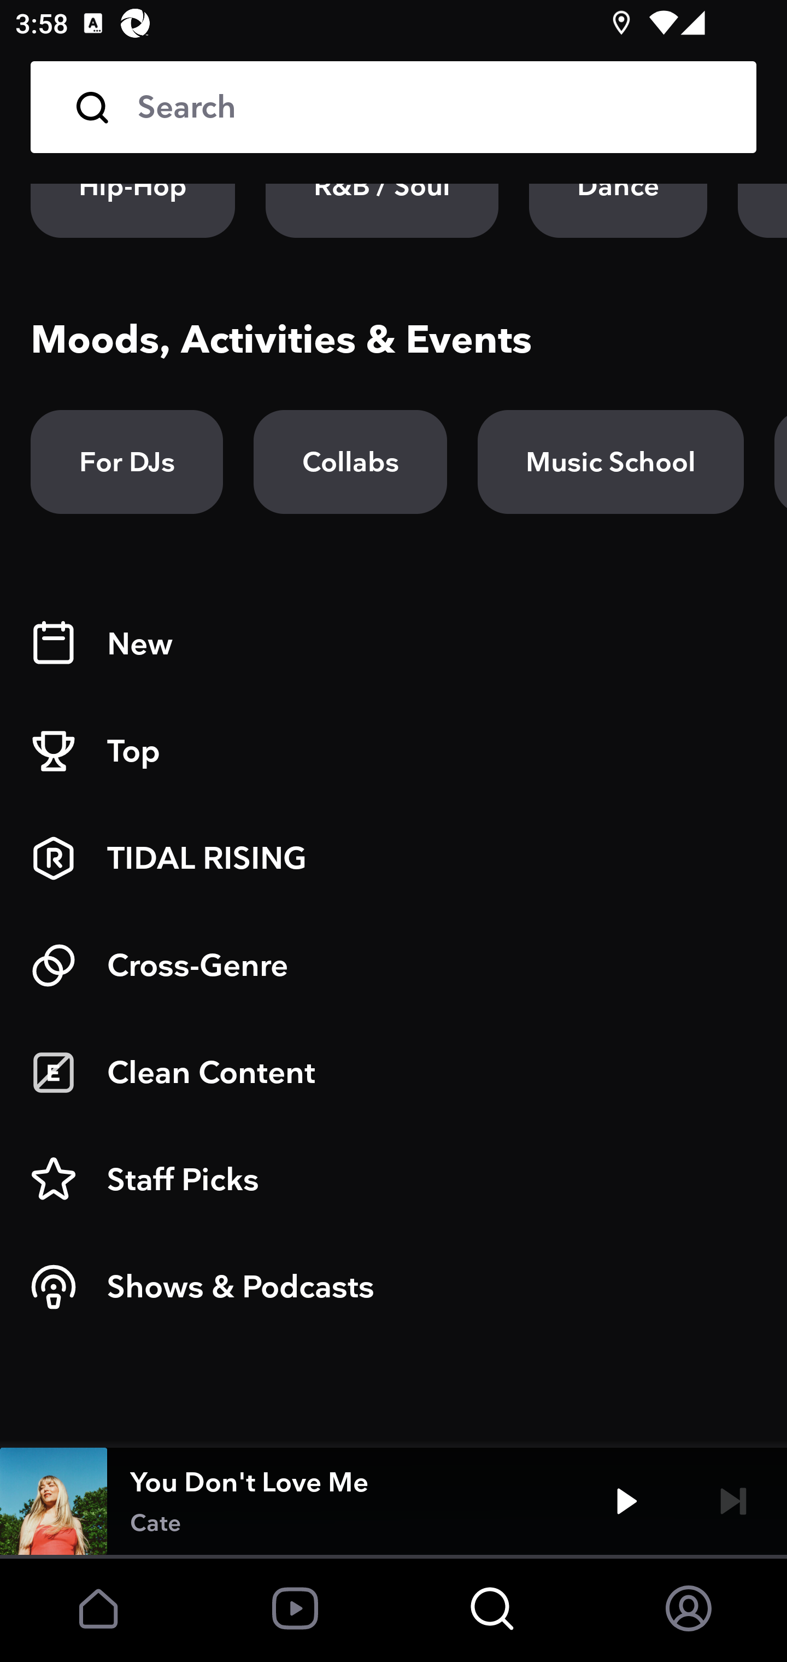 This screenshot has height=1662, width=787. Describe the element at coordinates (127, 461) in the screenshot. I see `For DJs` at that location.